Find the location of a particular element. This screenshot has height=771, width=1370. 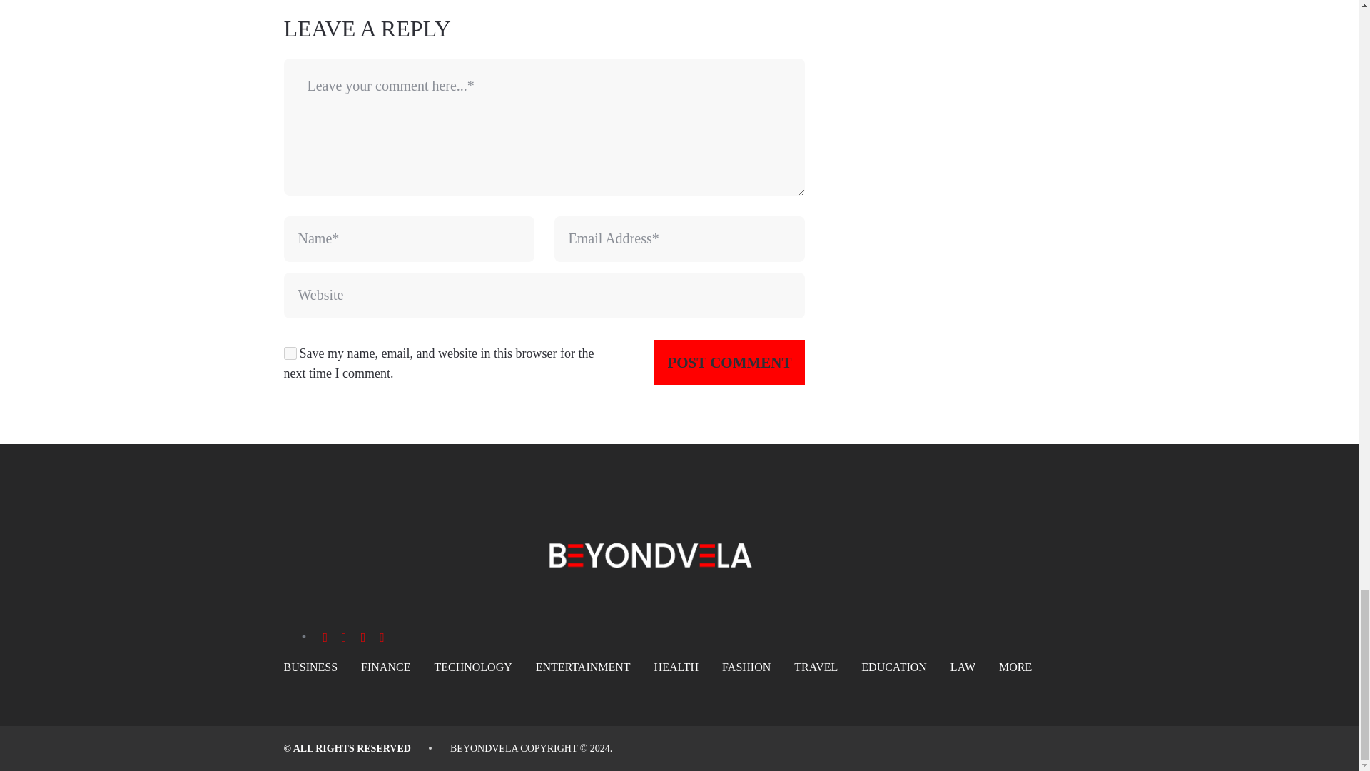

yes is located at coordinates (290, 353).